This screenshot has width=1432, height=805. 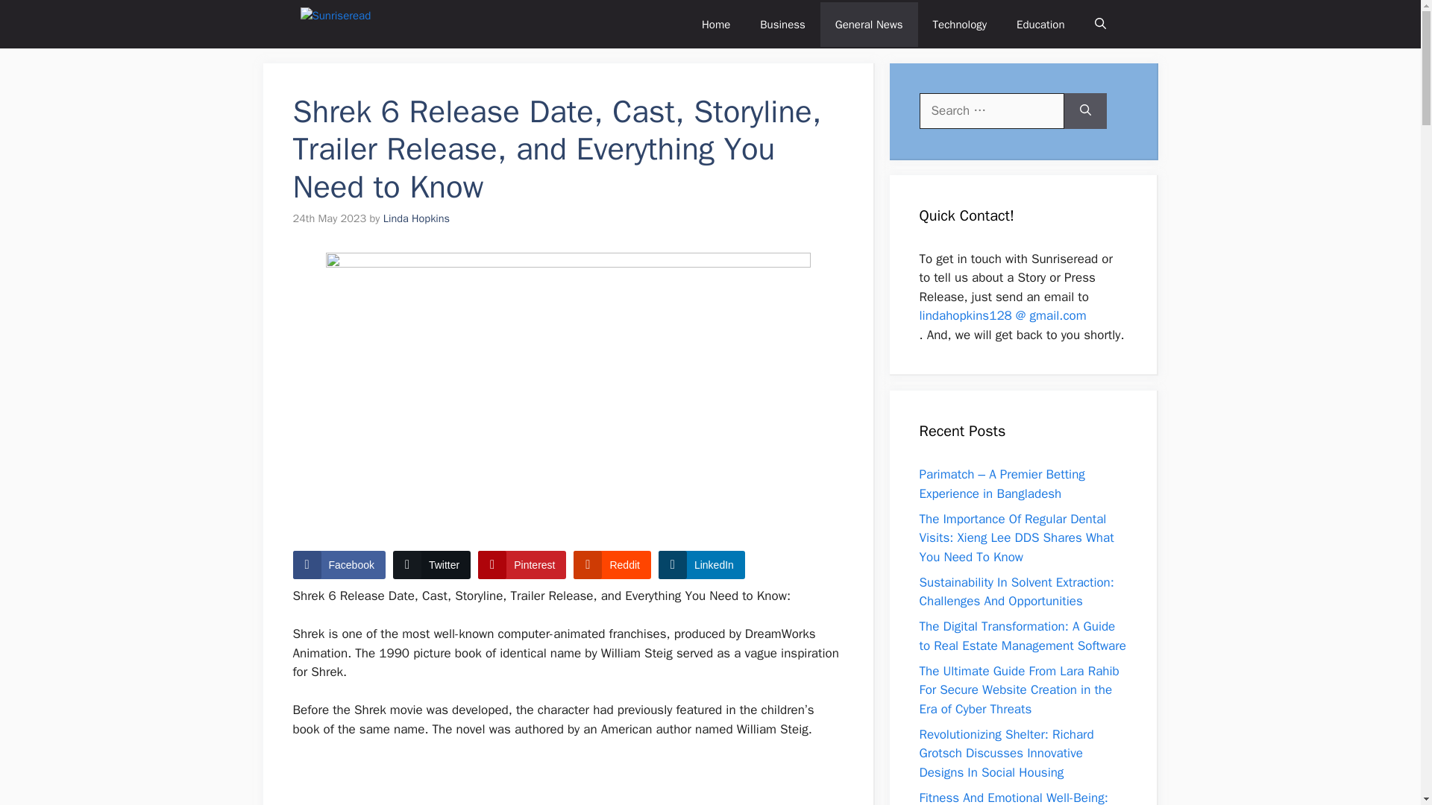 What do you see at coordinates (1040, 24) in the screenshot?
I see `Education` at bounding box center [1040, 24].